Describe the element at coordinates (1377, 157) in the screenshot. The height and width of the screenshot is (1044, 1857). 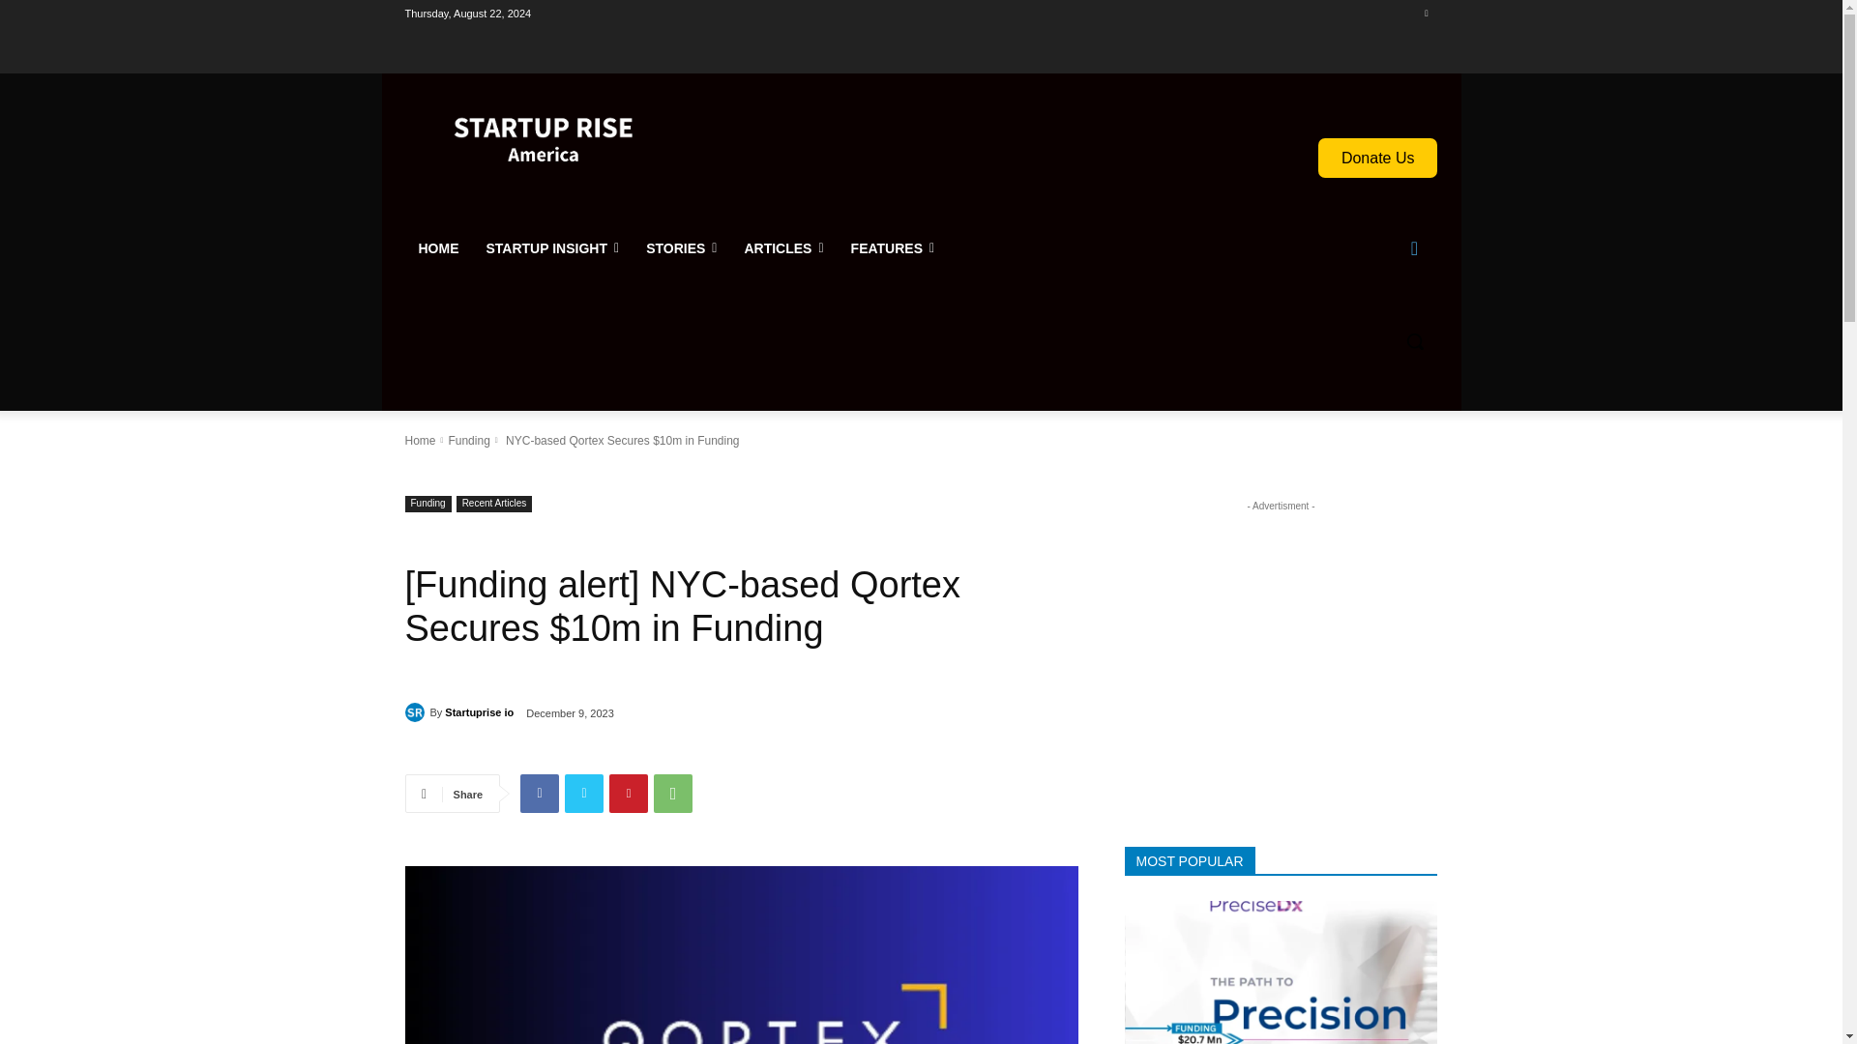
I see `Donate Us` at that location.